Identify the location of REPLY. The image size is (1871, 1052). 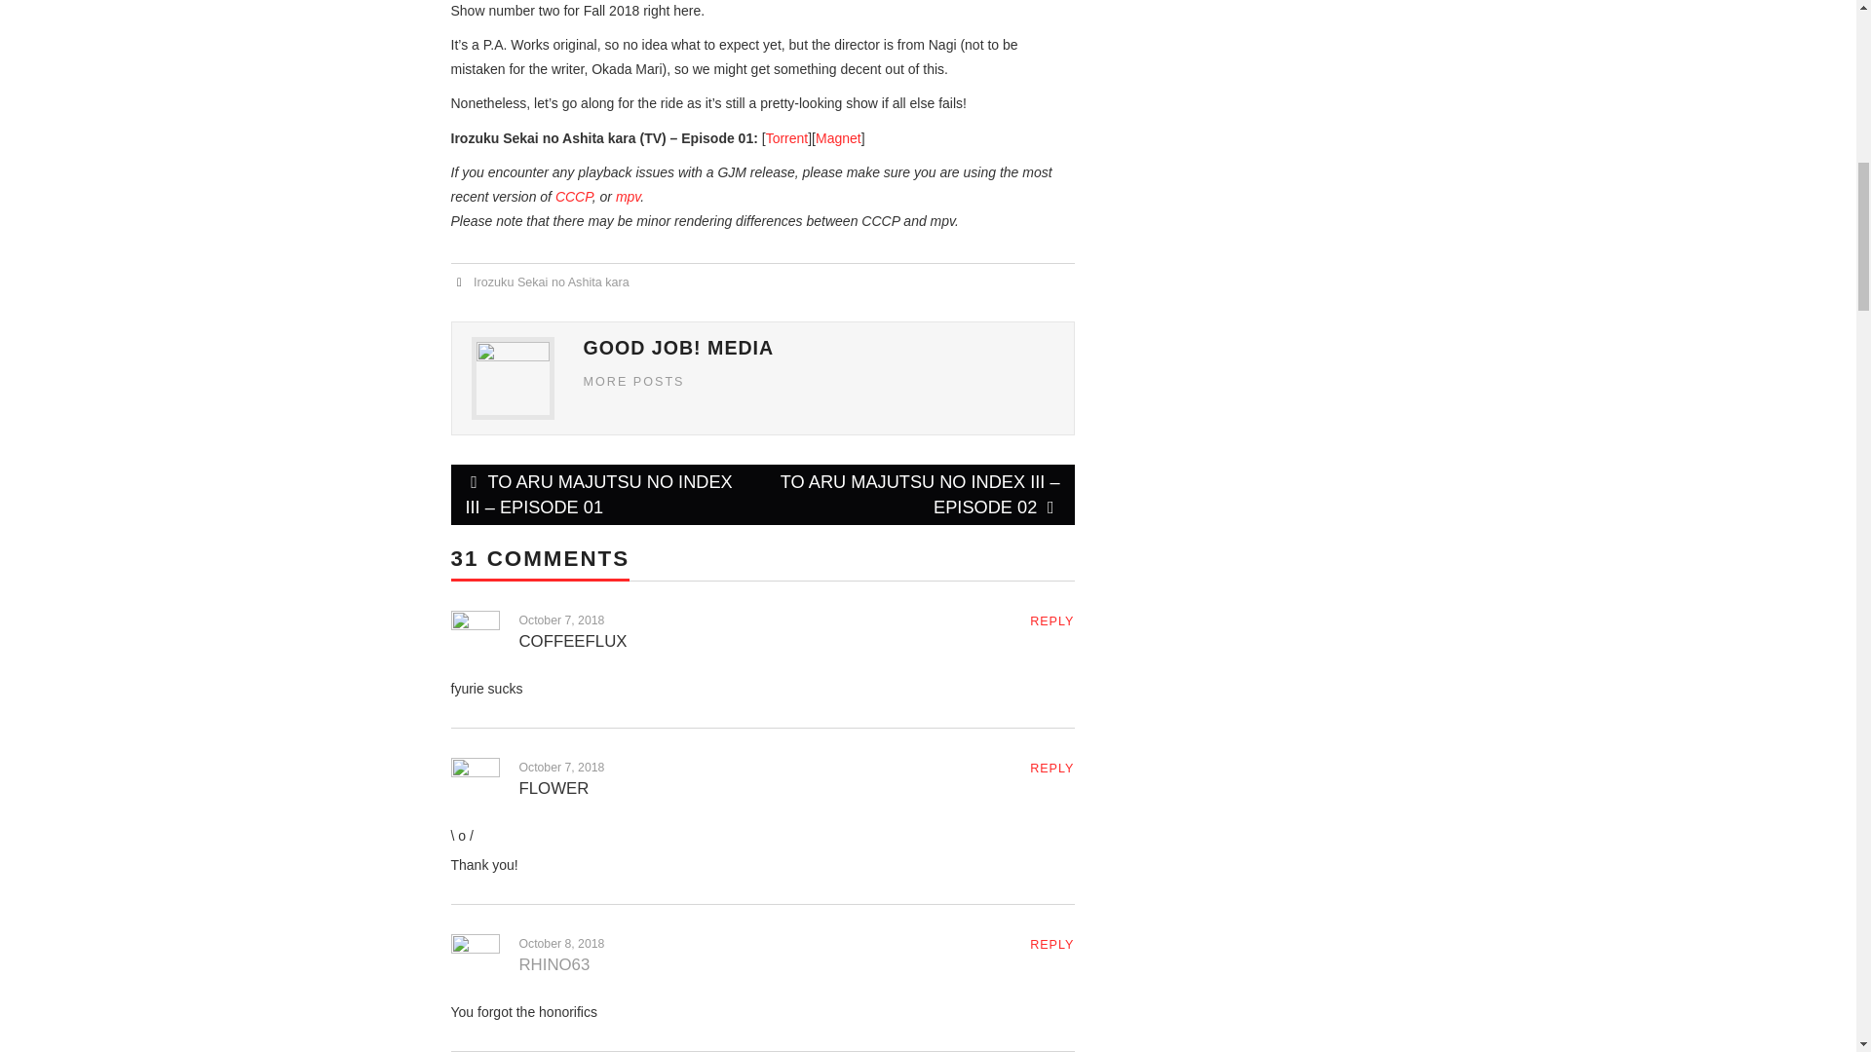
(1052, 768).